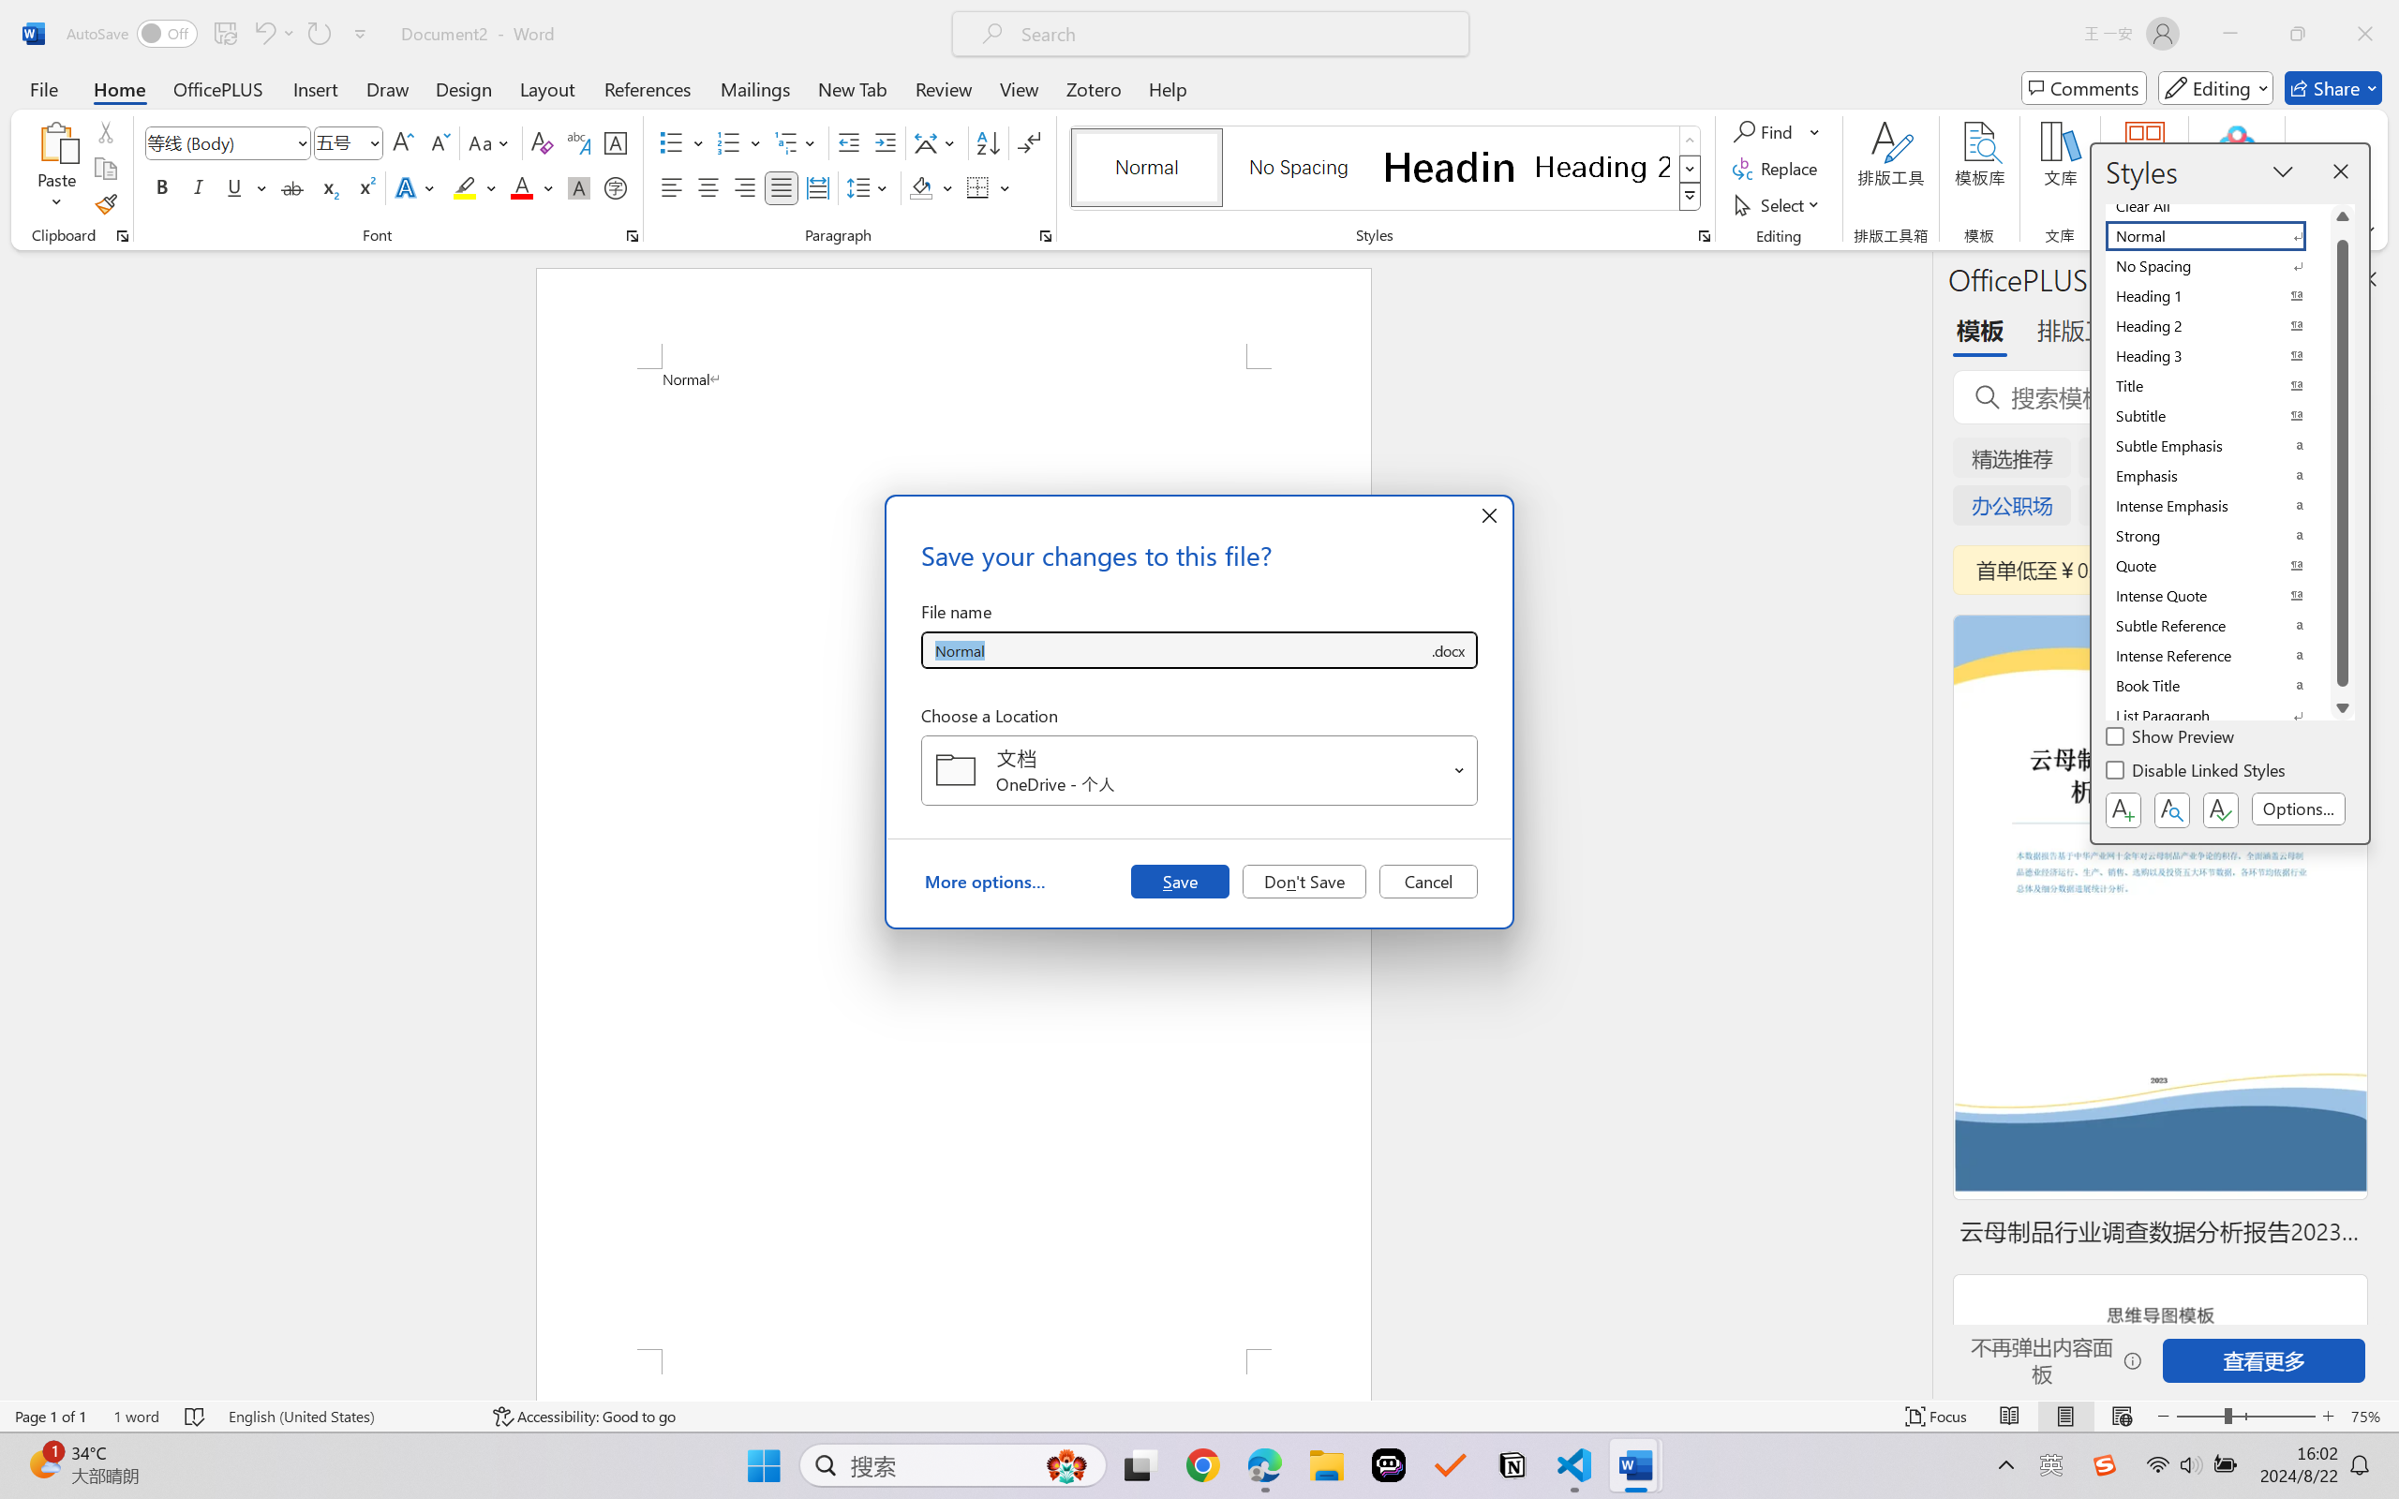 The width and height of the screenshot is (2399, 1499). I want to click on Cancel, so click(1428, 881).